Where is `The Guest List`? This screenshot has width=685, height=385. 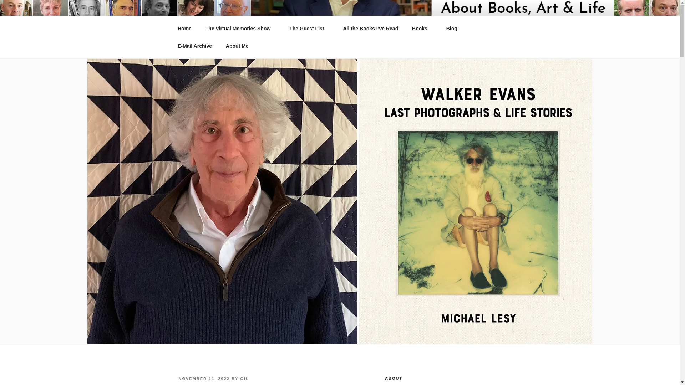
The Guest List is located at coordinates (309, 29).